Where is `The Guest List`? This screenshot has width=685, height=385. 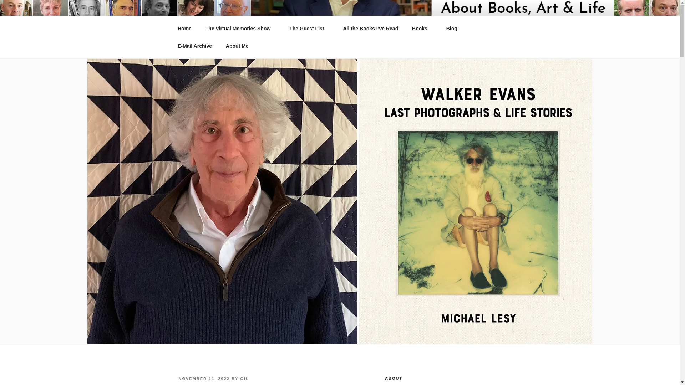
The Guest List is located at coordinates (309, 29).